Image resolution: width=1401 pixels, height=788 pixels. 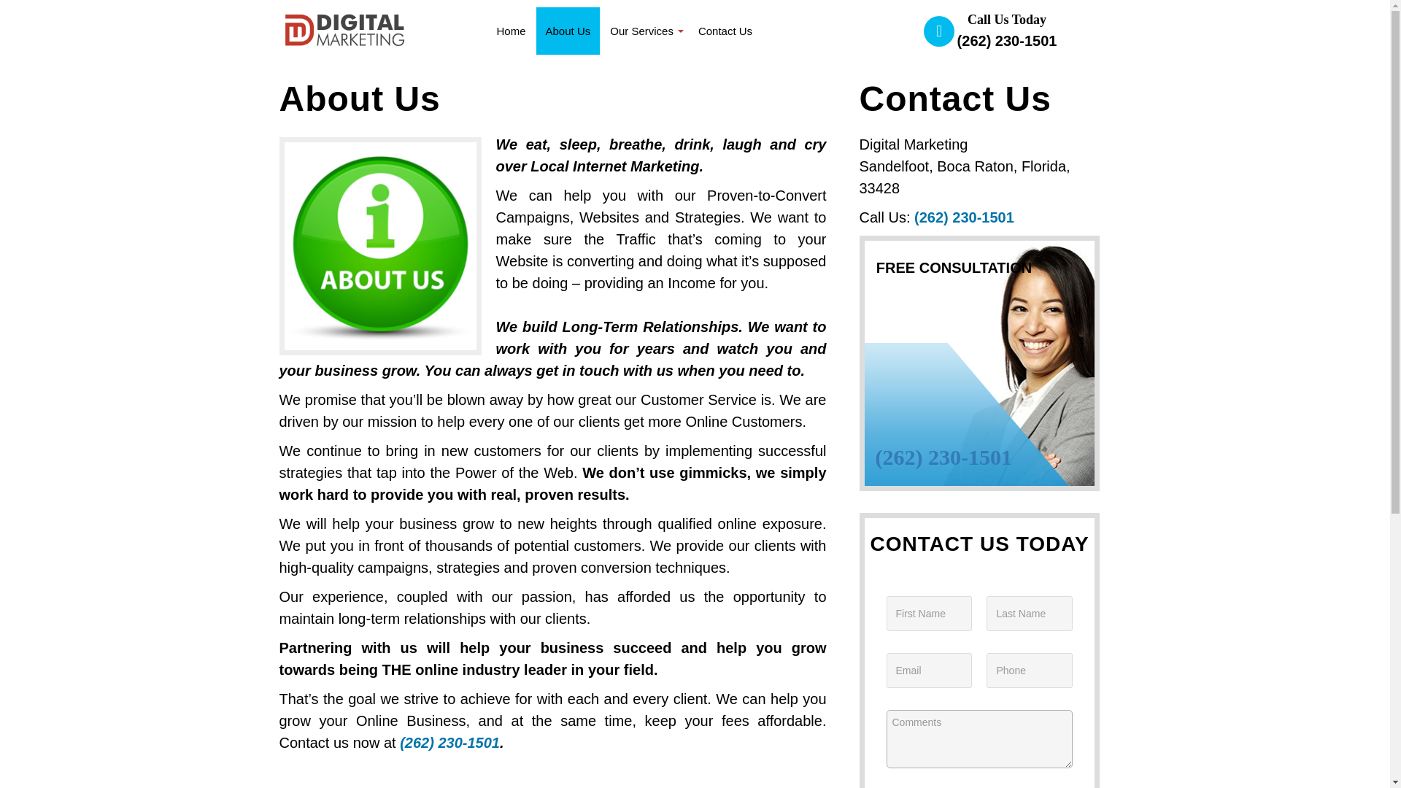 What do you see at coordinates (1029, 613) in the screenshot?
I see `Last Name` at bounding box center [1029, 613].